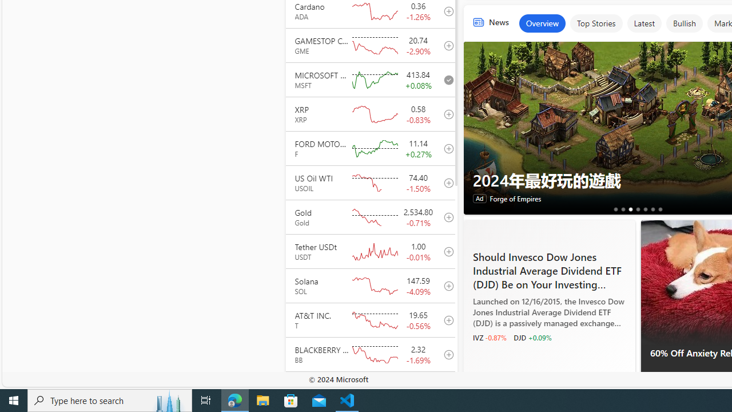  Describe the element at coordinates (477, 380) in the screenshot. I see `Zacks.com` at that location.